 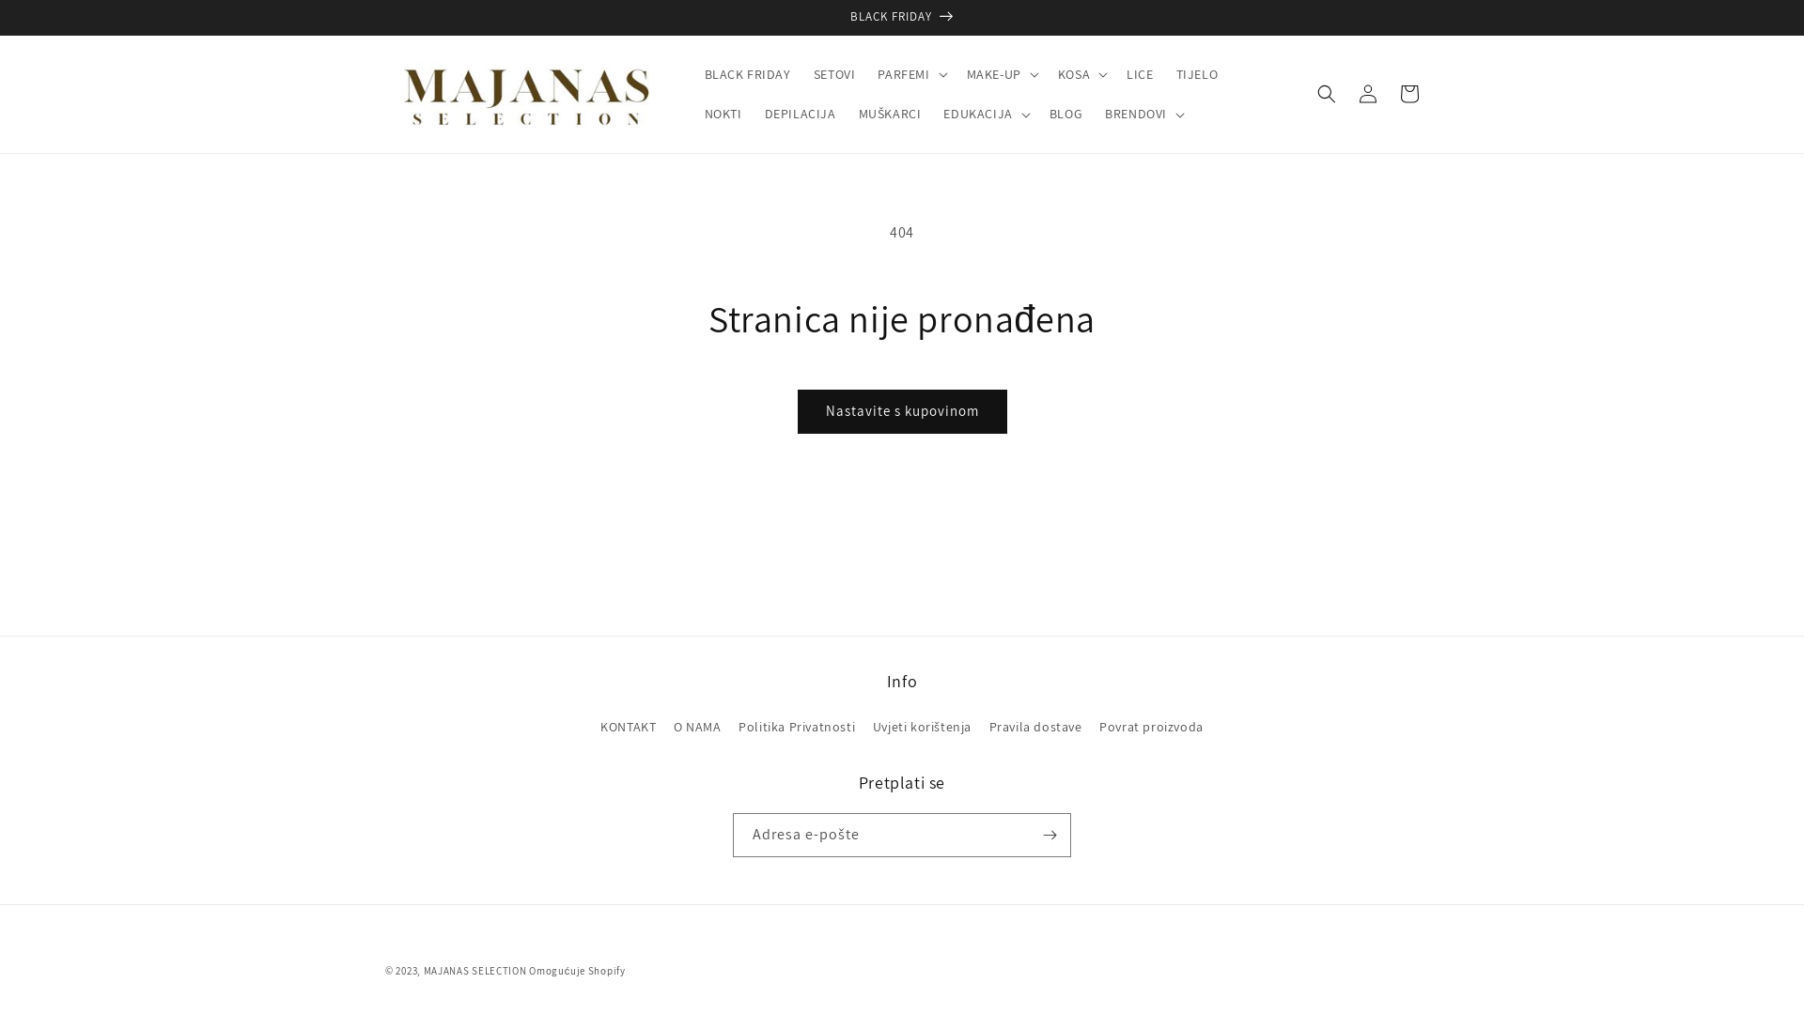 What do you see at coordinates (697, 727) in the screenshot?
I see `O NAMA` at bounding box center [697, 727].